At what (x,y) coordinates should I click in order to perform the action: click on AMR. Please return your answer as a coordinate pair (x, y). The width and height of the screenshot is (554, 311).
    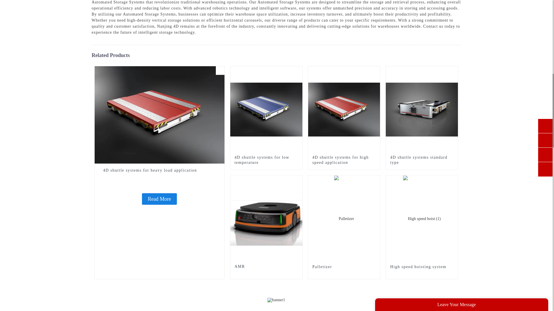
    Looking at the image, I should click on (298, 180).